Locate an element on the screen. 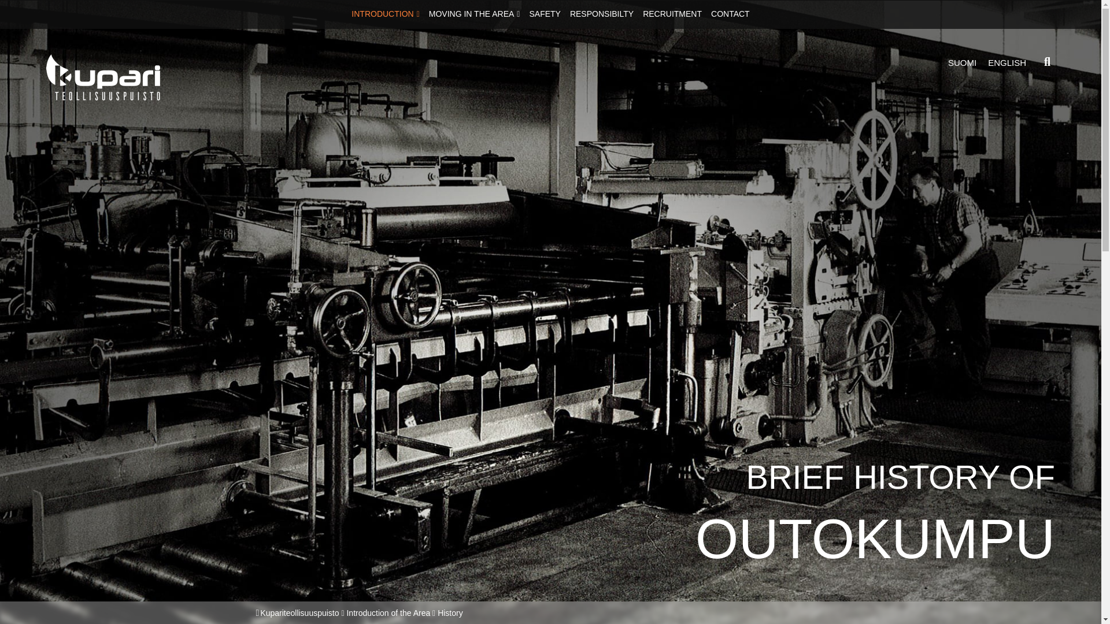 This screenshot has width=1110, height=624. MOVING IN THE AREA is located at coordinates (474, 14).